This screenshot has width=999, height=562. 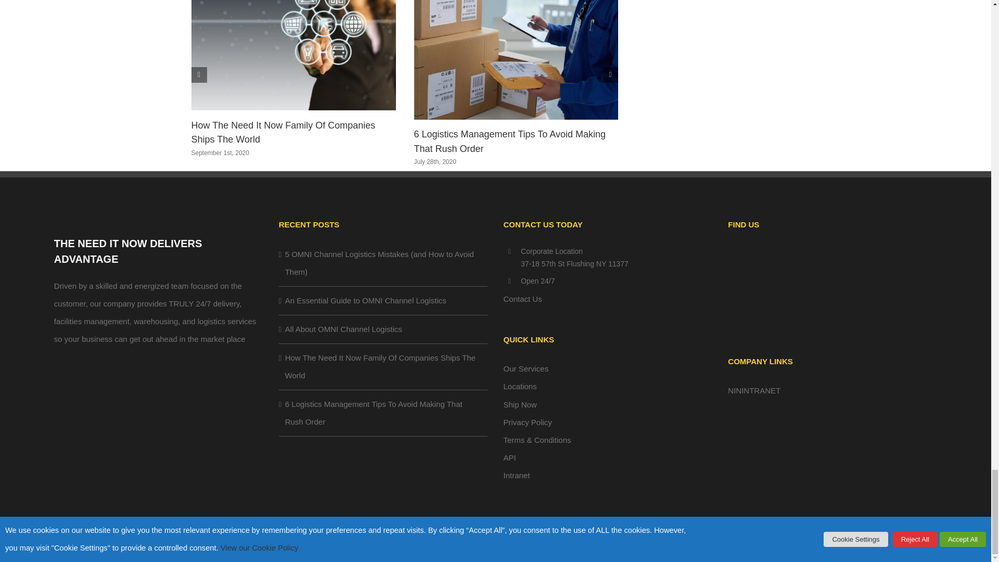 I want to click on How The Need It Now Family Of Companies Ships The World, so click(x=283, y=132).